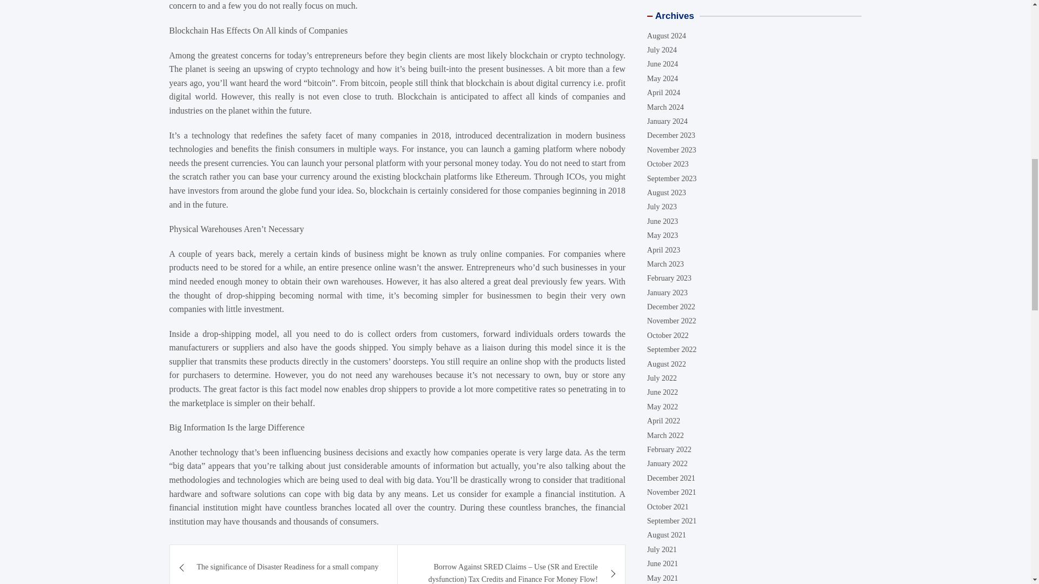 This screenshot has width=1039, height=584. What do you see at coordinates (663, 250) in the screenshot?
I see `April 2023` at bounding box center [663, 250].